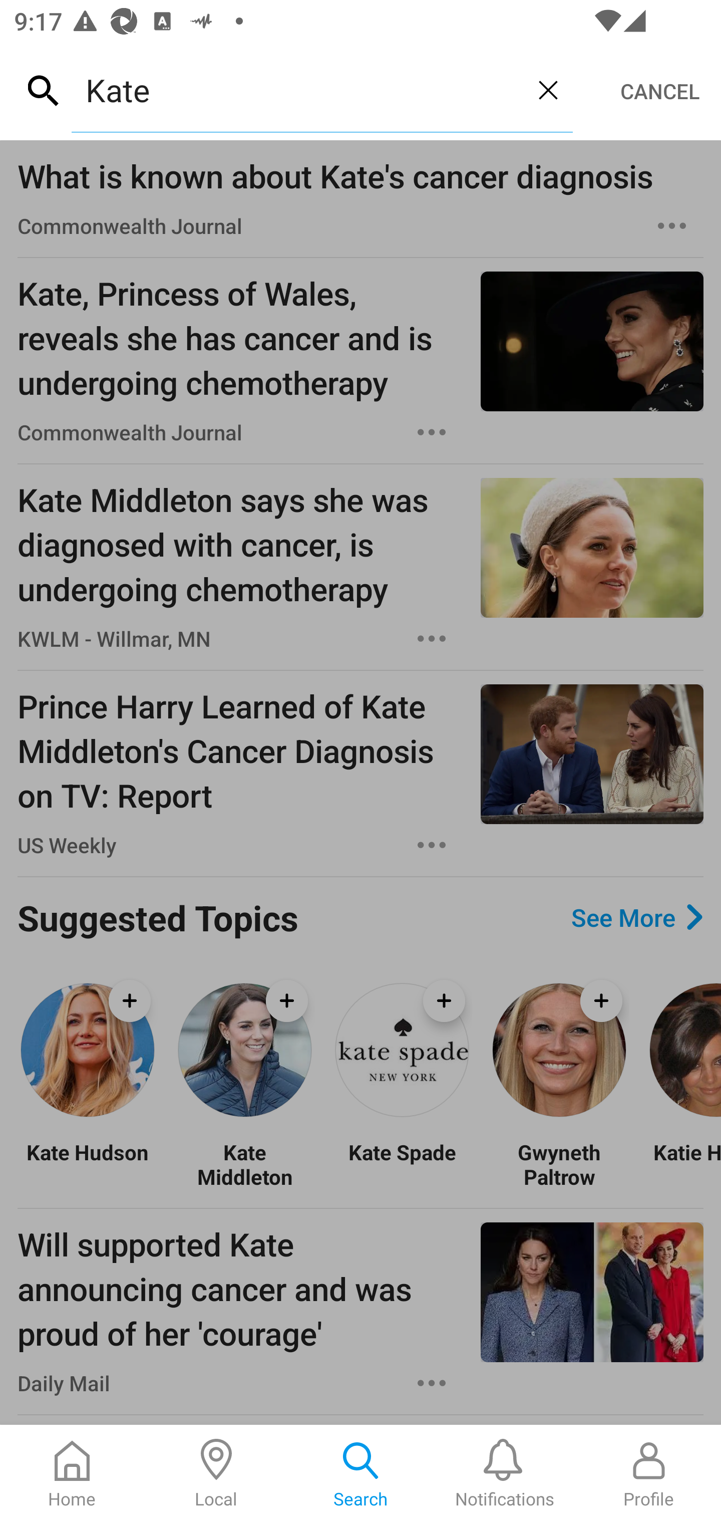 This screenshot has height=1523, width=721. What do you see at coordinates (649, 1474) in the screenshot?
I see `Profile` at bounding box center [649, 1474].